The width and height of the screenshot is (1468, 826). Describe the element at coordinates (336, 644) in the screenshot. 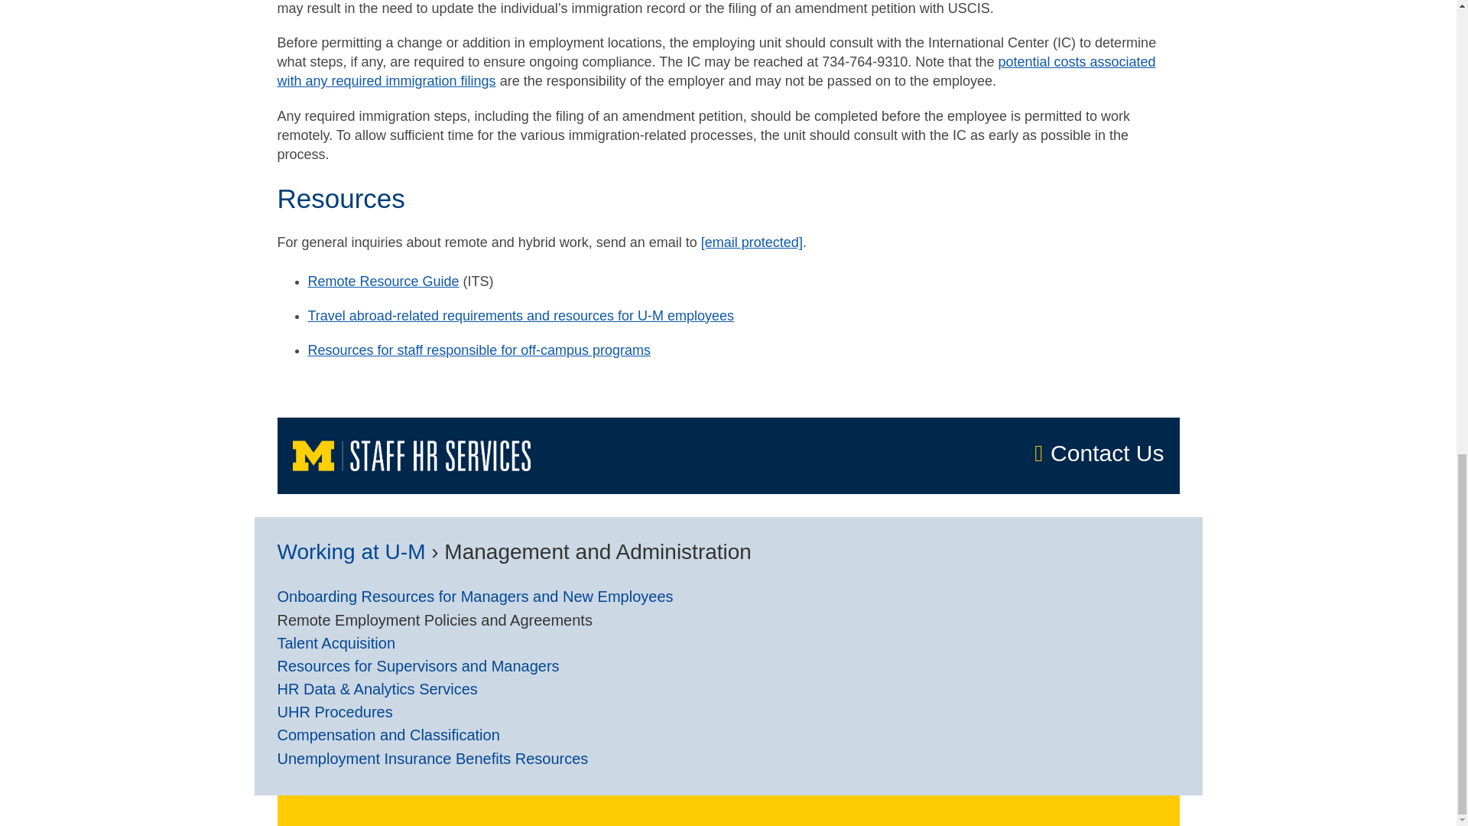

I see `Talent Acquisition` at that location.